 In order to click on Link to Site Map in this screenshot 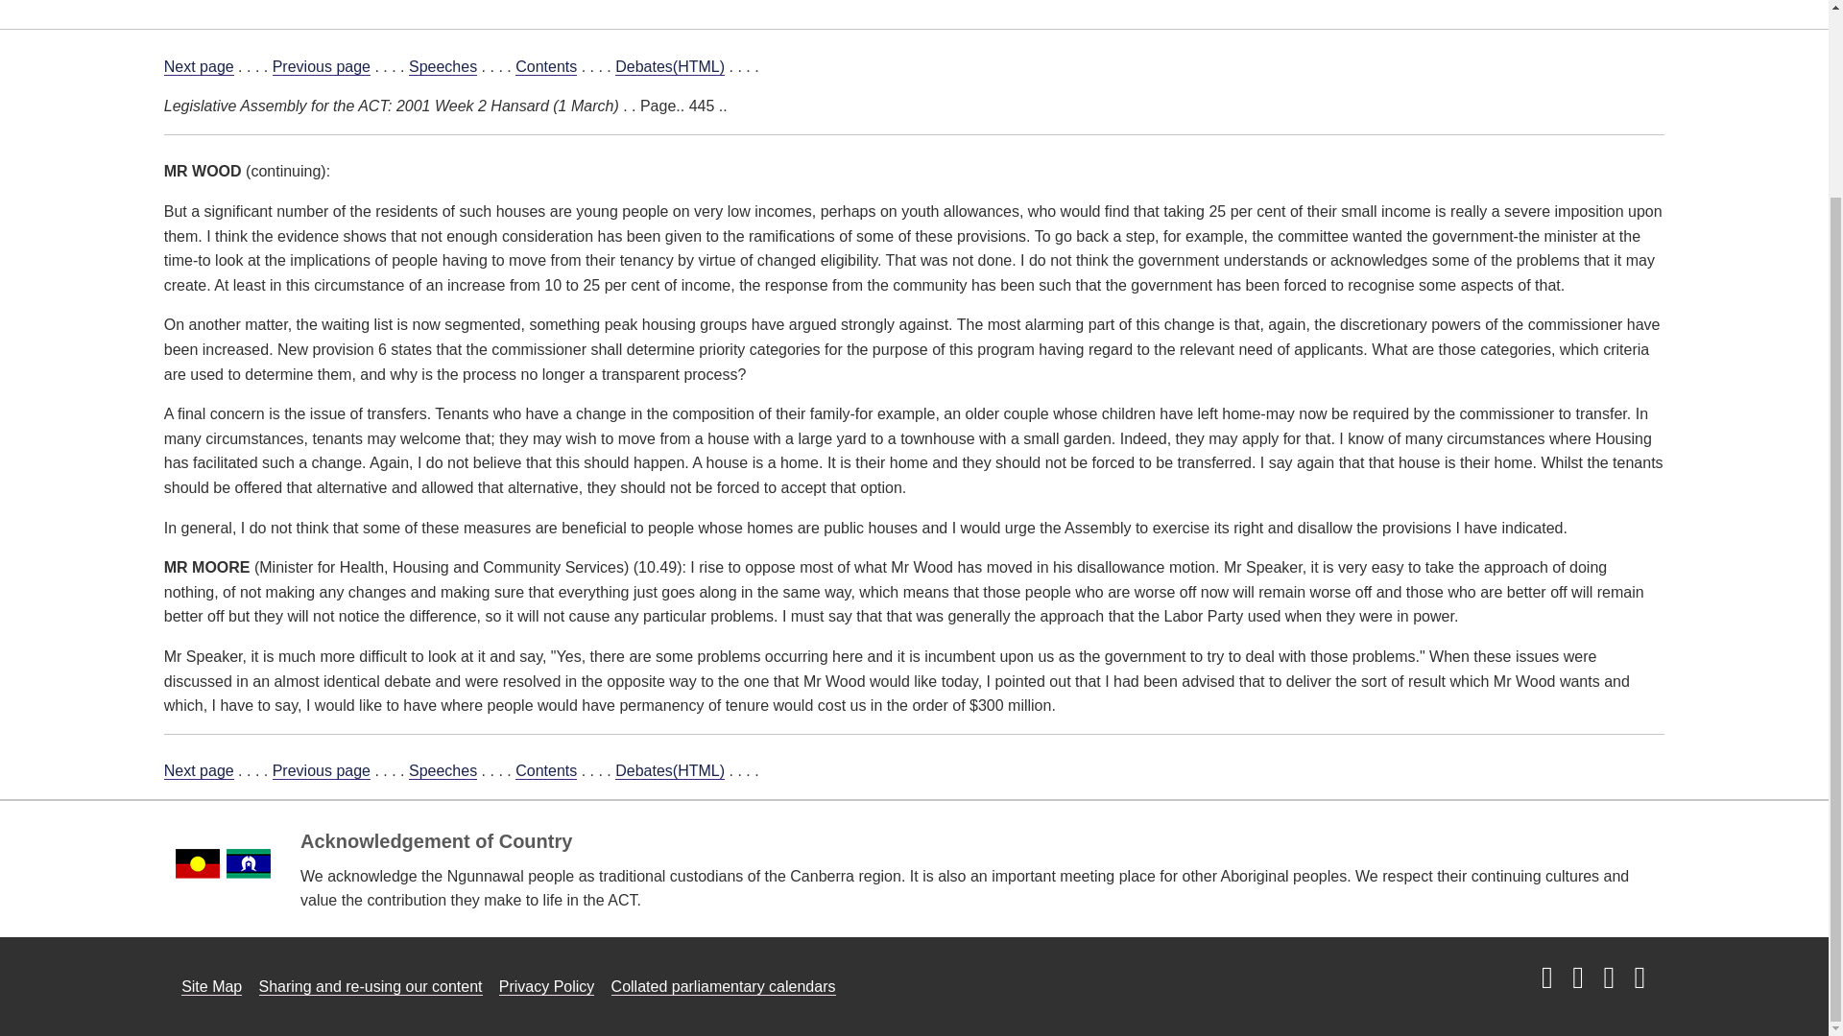, I will do `click(211, 986)`.